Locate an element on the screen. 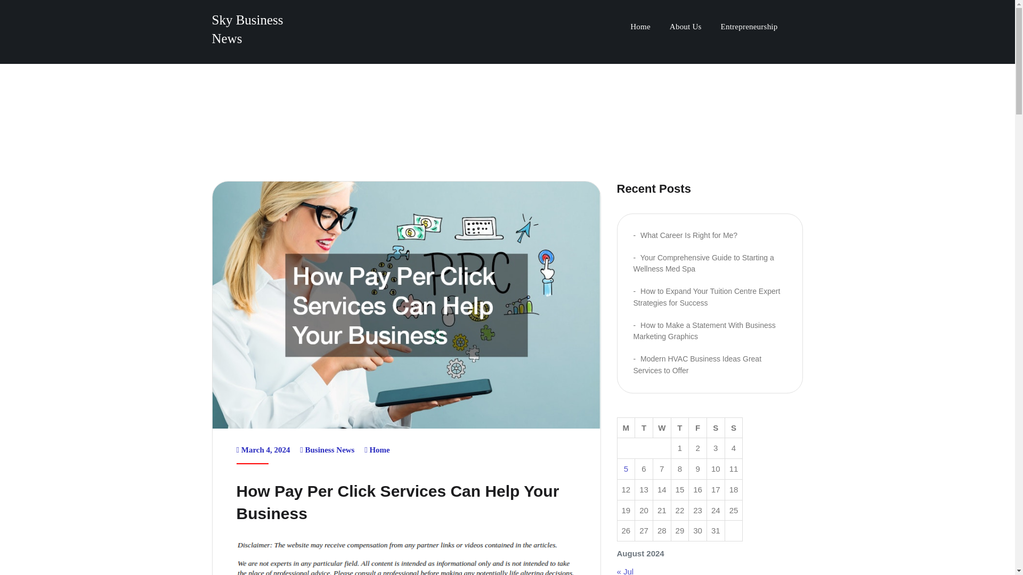  Wednesday is located at coordinates (662, 428).